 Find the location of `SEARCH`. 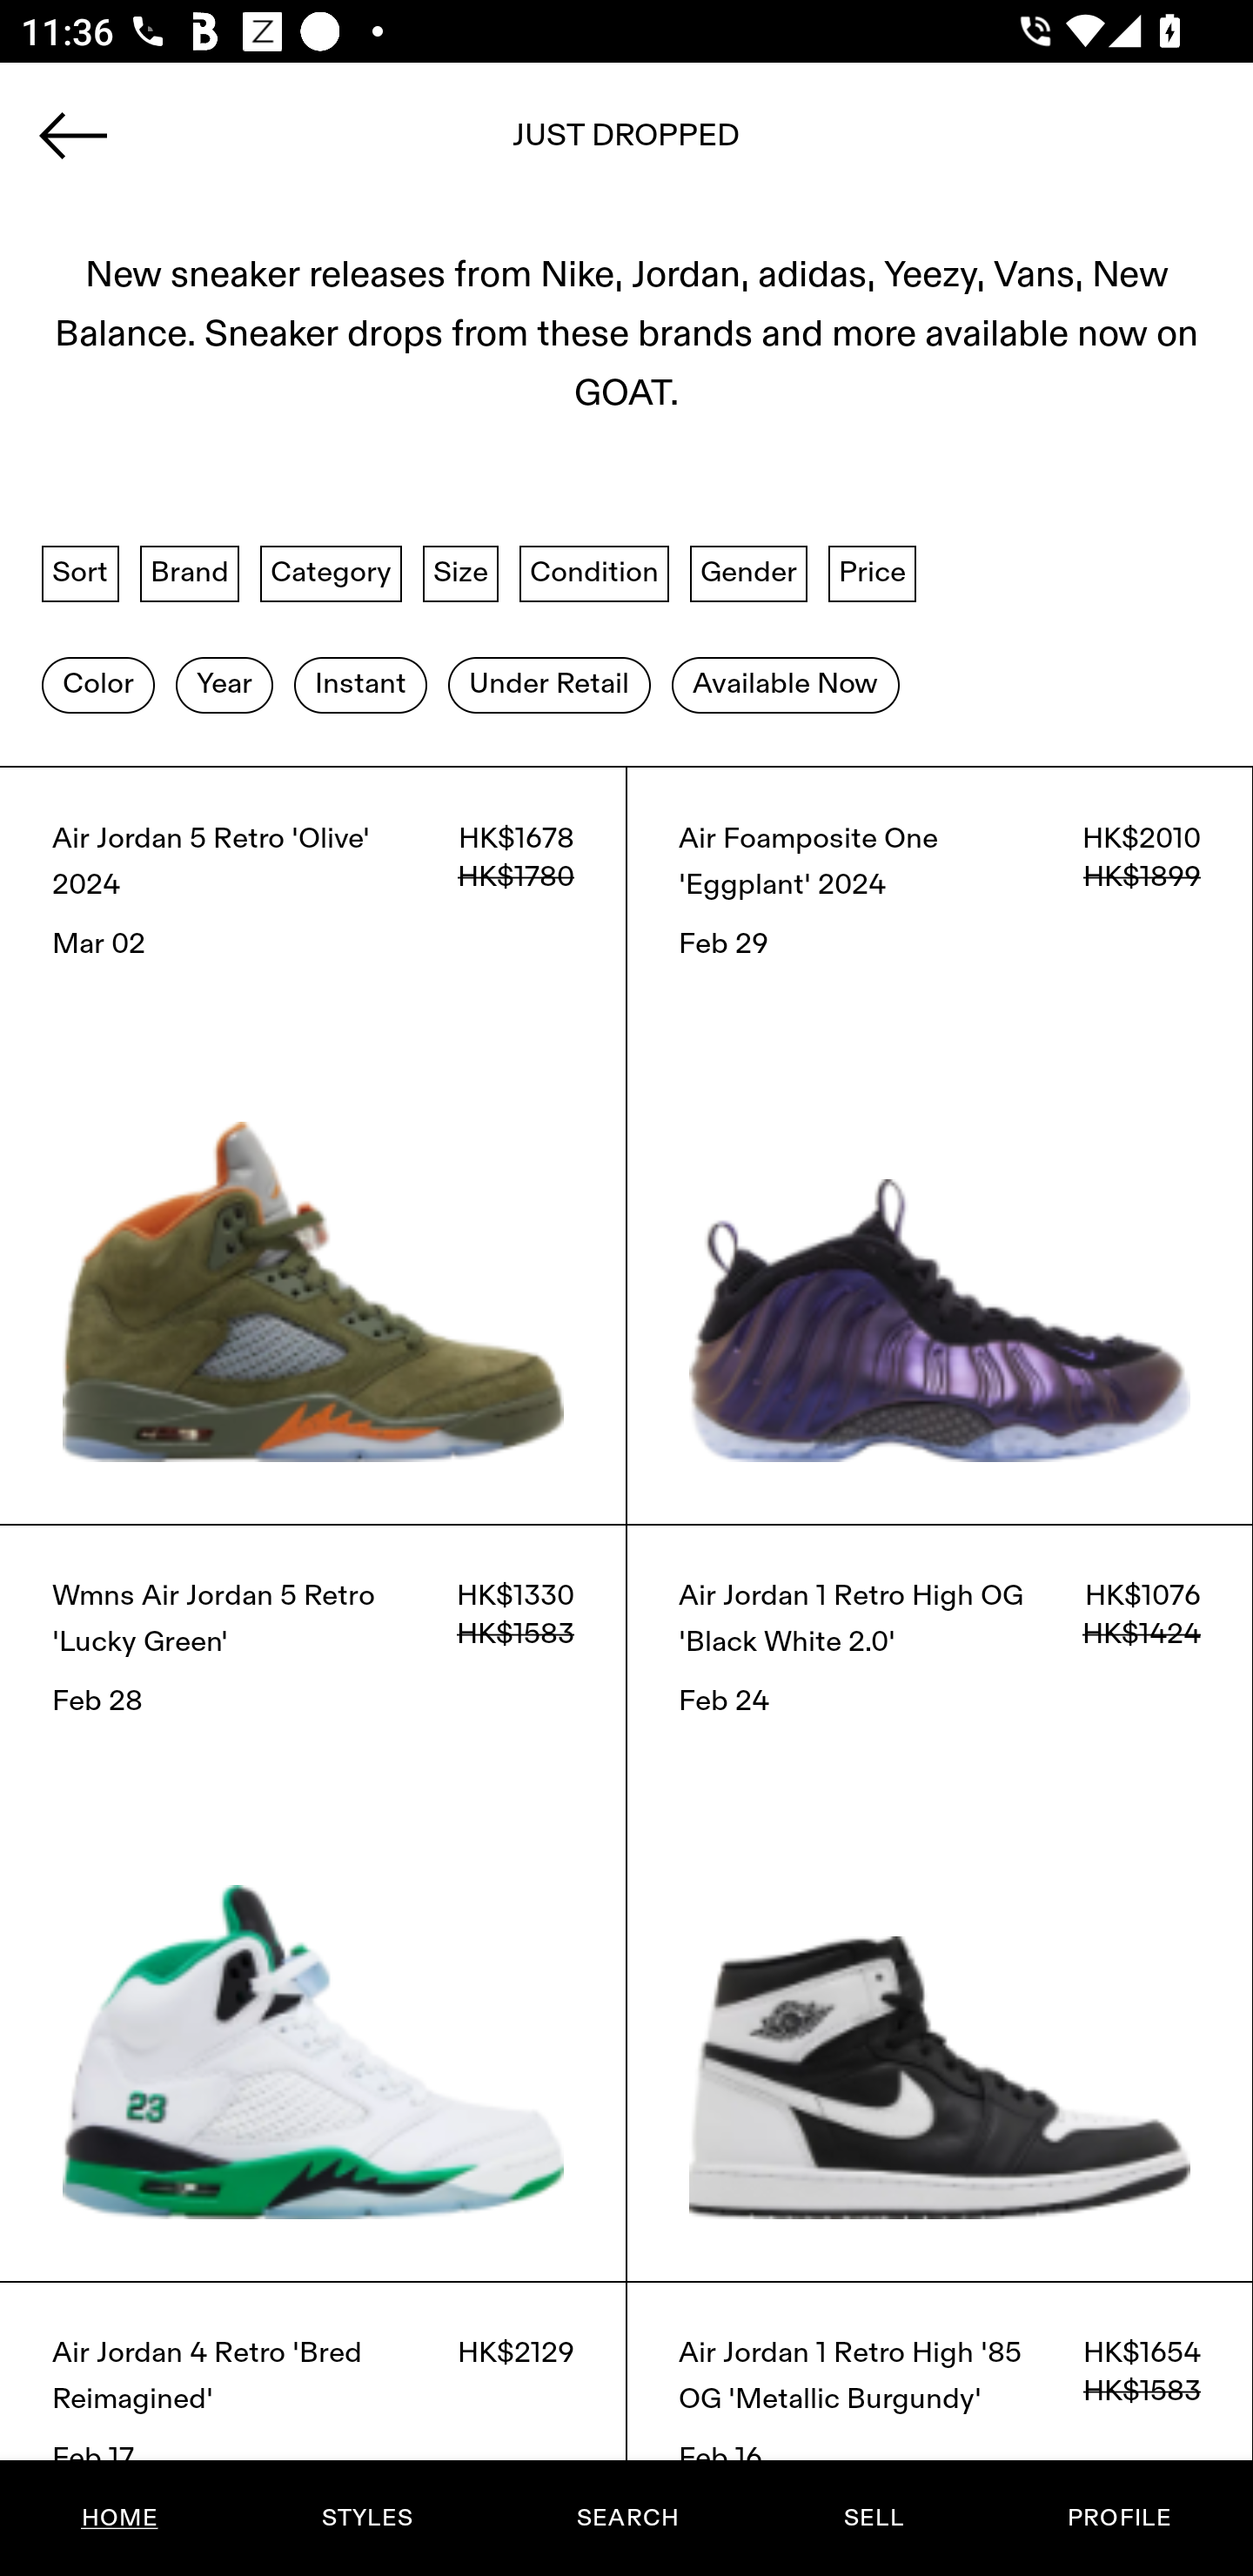

SEARCH is located at coordinates (627, 2518).